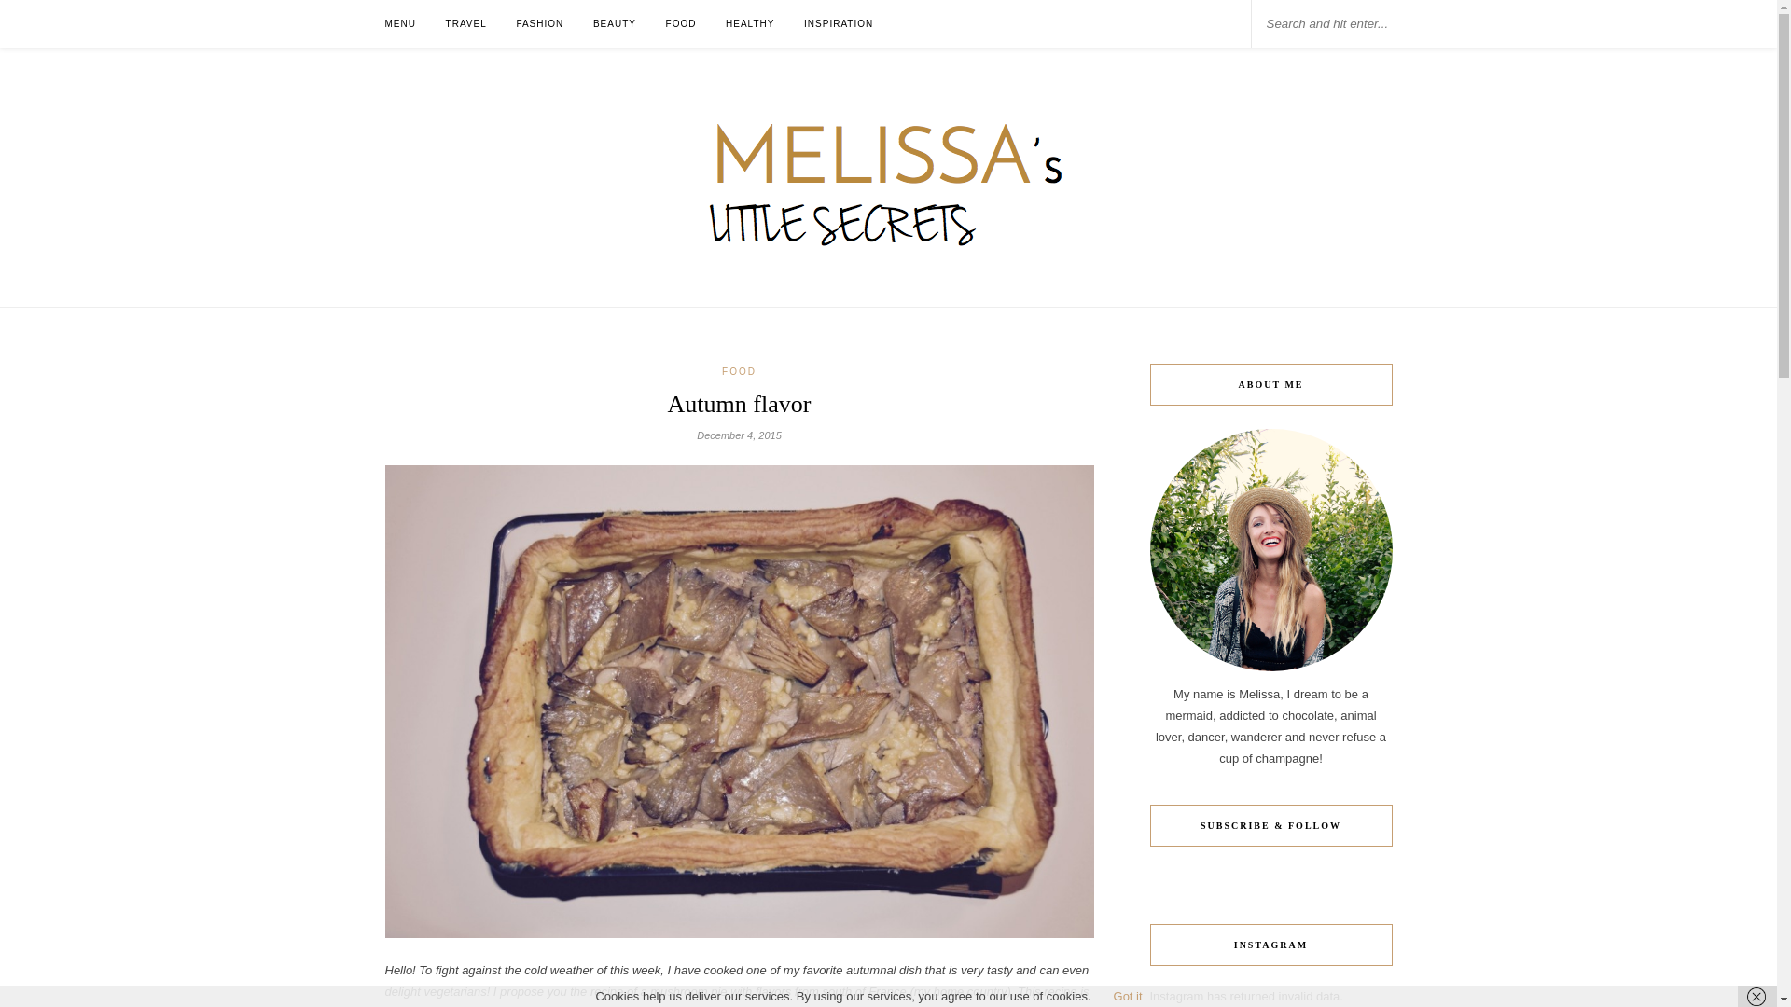 The width and height of the screenshot is (1791, 1007). Describe the element at coordinates (749, 23) in the screenshot. I see `HEALTHY` at that location.